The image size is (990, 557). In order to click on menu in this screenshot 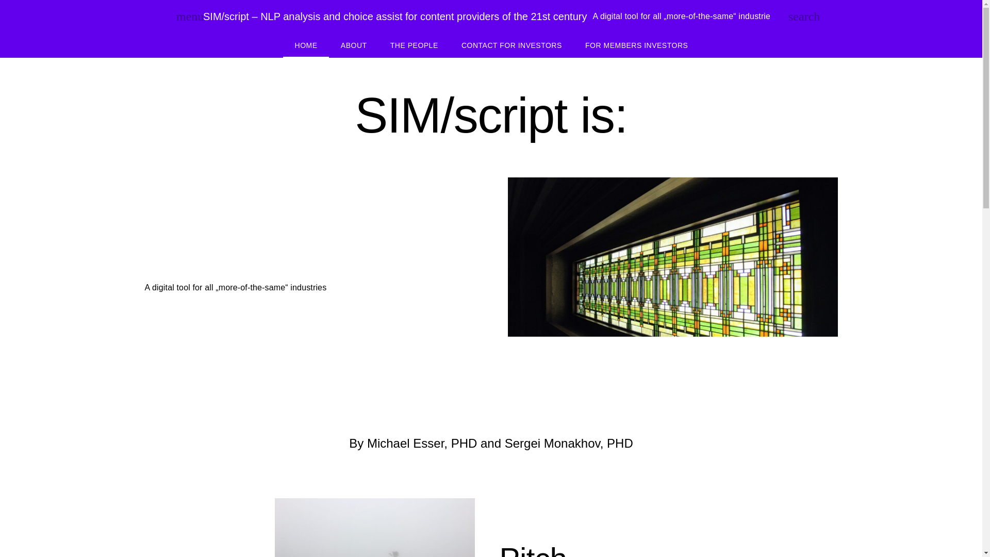, I will do `click(183, 17)`.